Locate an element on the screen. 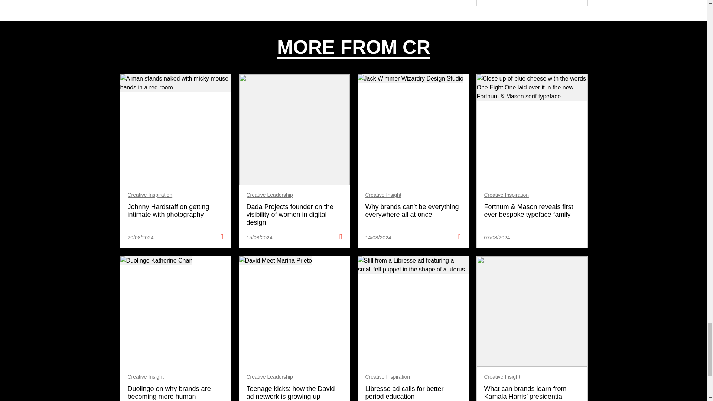  Creative Leadership is located at coordinates (270, 195).